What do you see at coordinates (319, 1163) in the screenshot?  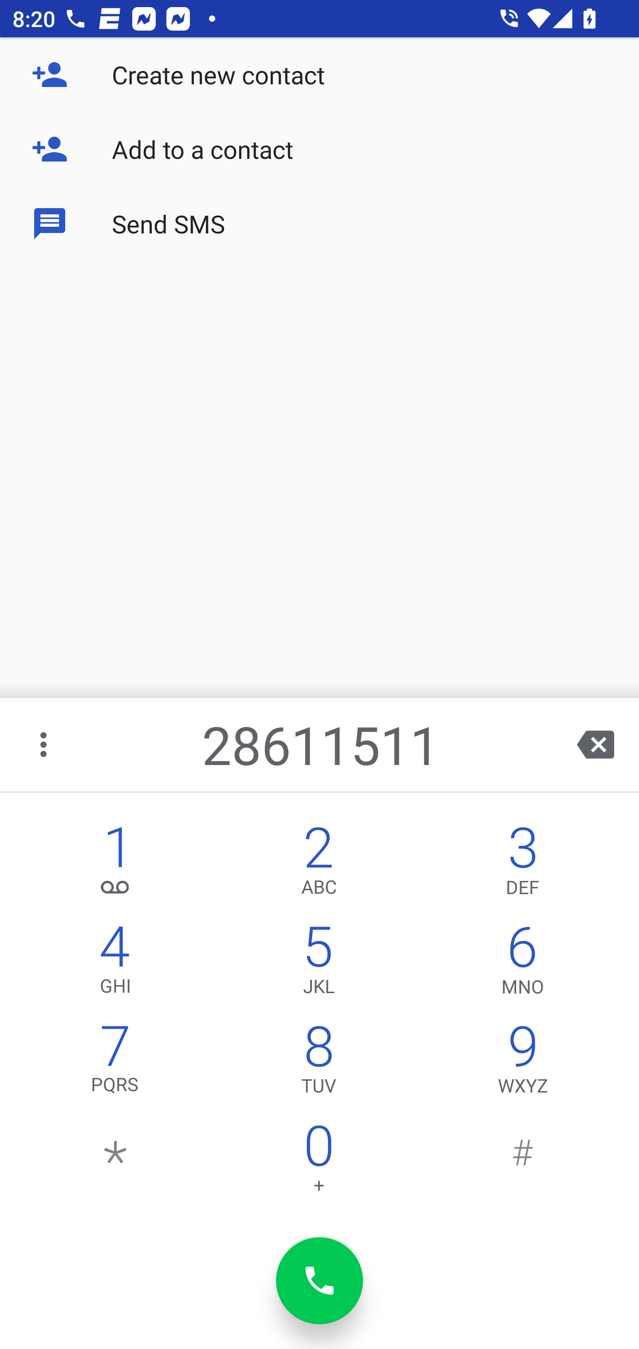 I see `0 0 +` at bounding box center [319, 1163].